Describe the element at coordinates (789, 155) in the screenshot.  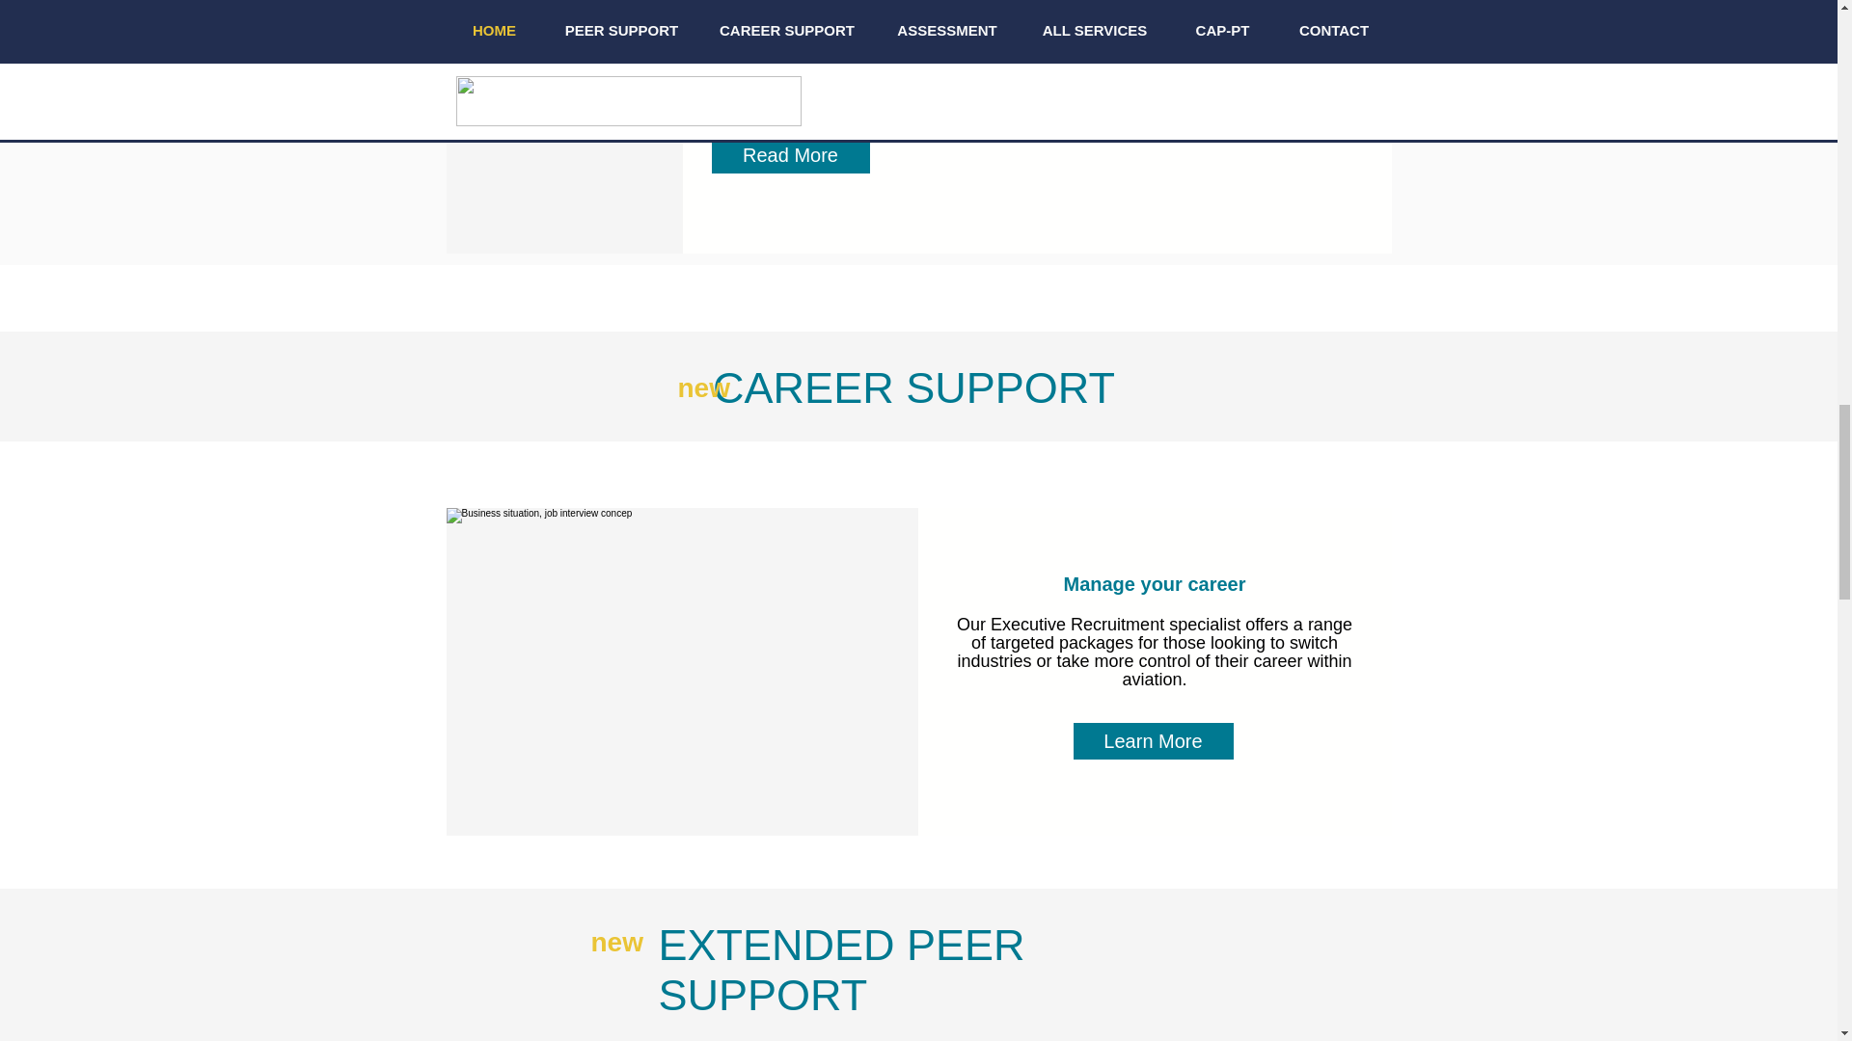
I see `Read More` at that location.